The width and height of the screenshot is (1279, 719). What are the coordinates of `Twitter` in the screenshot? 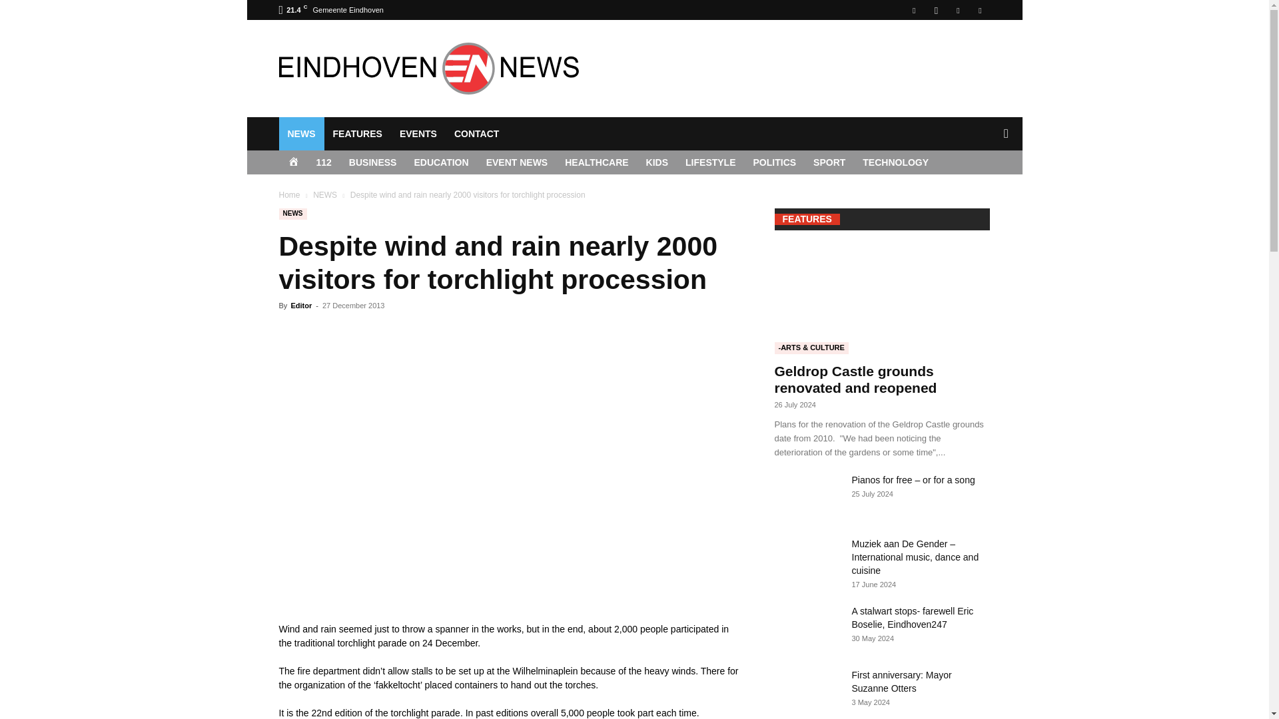 It's located at (979, 10).